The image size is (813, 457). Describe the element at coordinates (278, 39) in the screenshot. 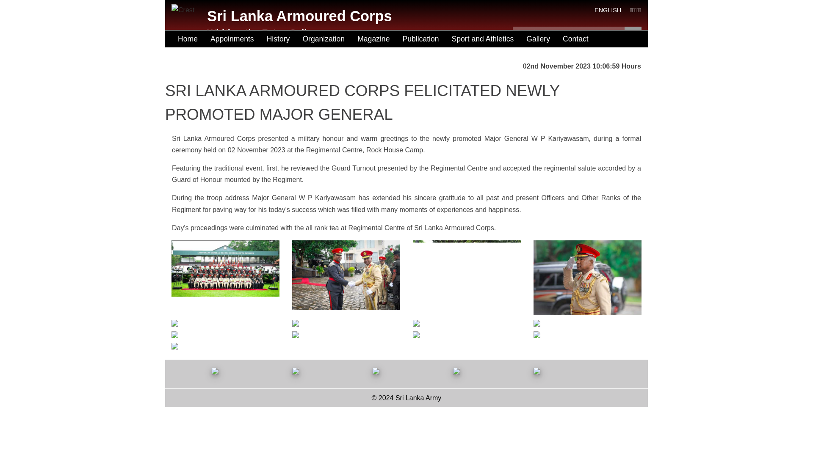

I see `History` at that location.